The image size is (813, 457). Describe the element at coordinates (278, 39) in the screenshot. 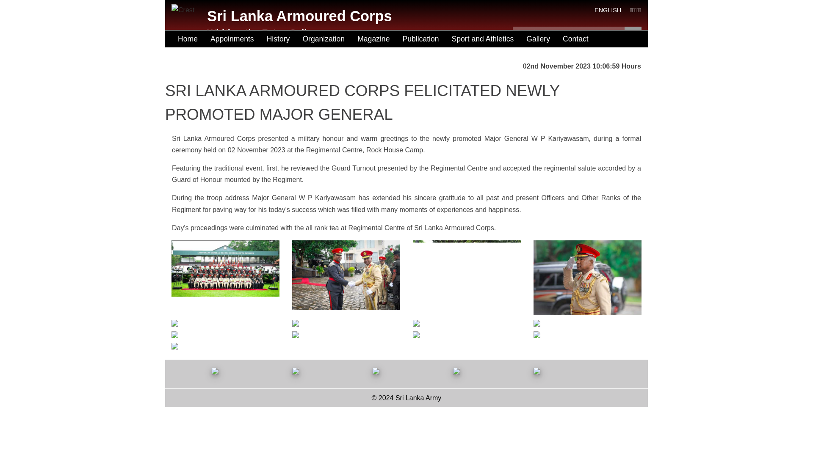

I see `History` at that location.